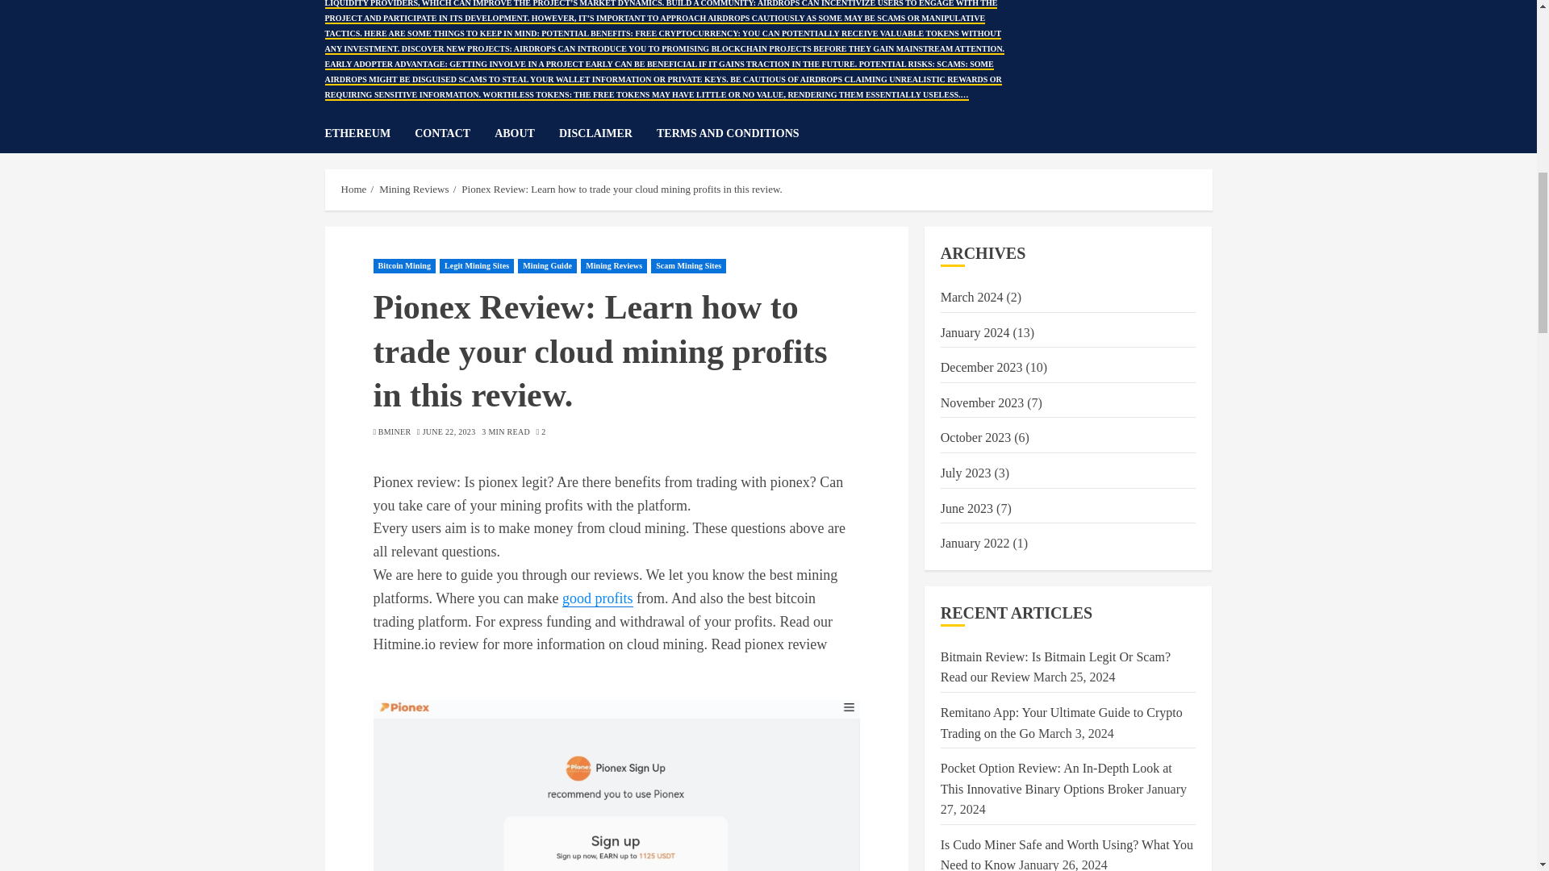 Image resolution: width=1549 pixels, height=871 pixels. Describe the element at coordinates (449, 432) in the screenshot. I see `JUNE 22, 2023` at that location.